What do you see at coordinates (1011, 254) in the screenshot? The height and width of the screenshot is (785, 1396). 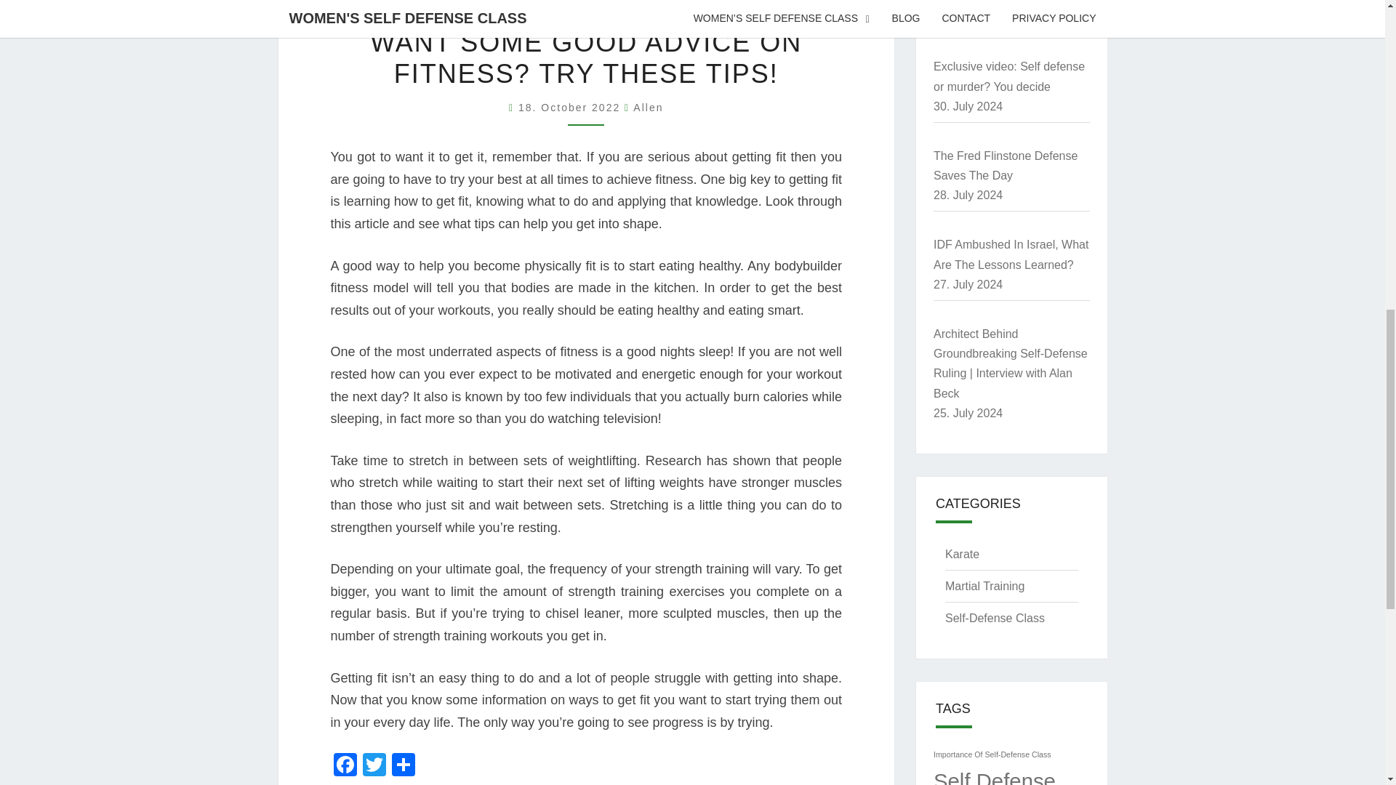 I see `IDF Ambushed In Israel, What Are The Lessons Learned?` at bounding box center [1011, 254].